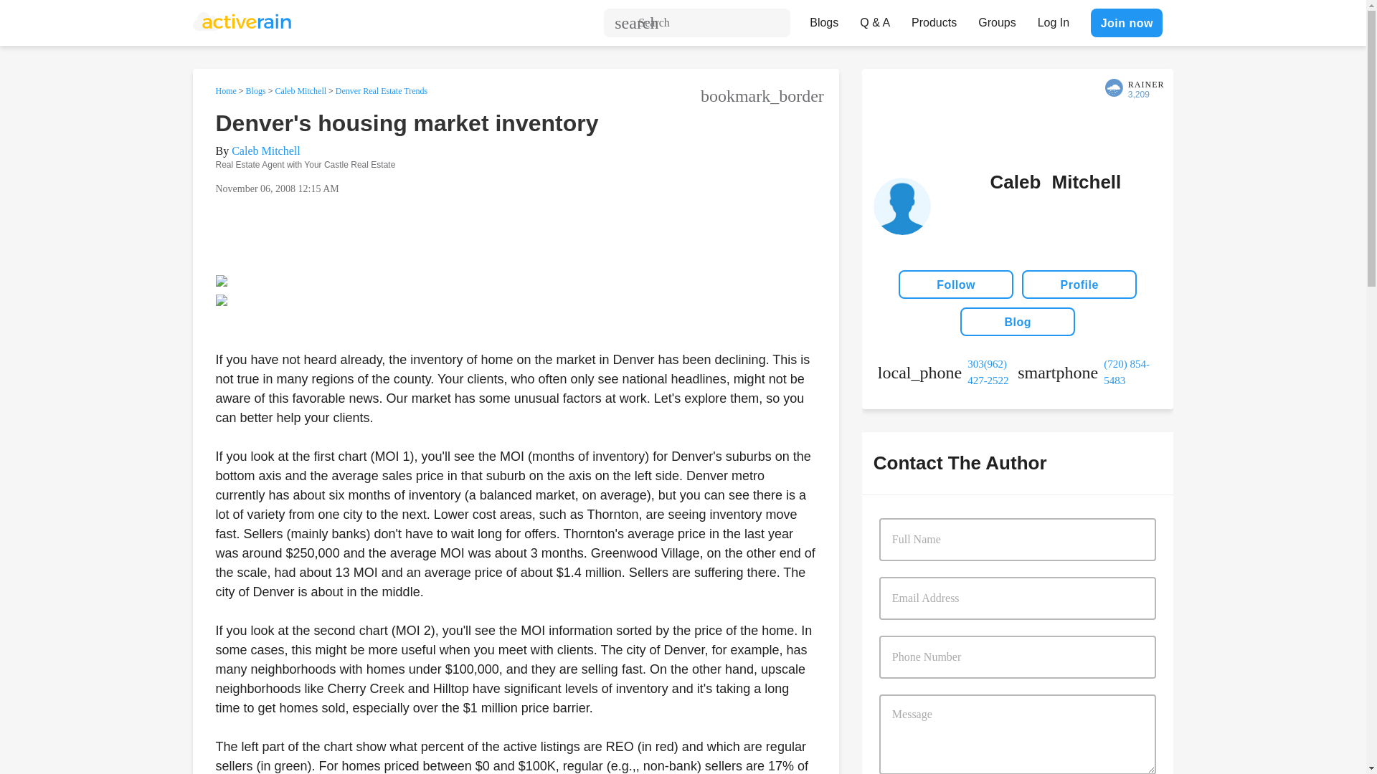 The image size is (1377, 774). I want to click on cell, so click(1087, 372).